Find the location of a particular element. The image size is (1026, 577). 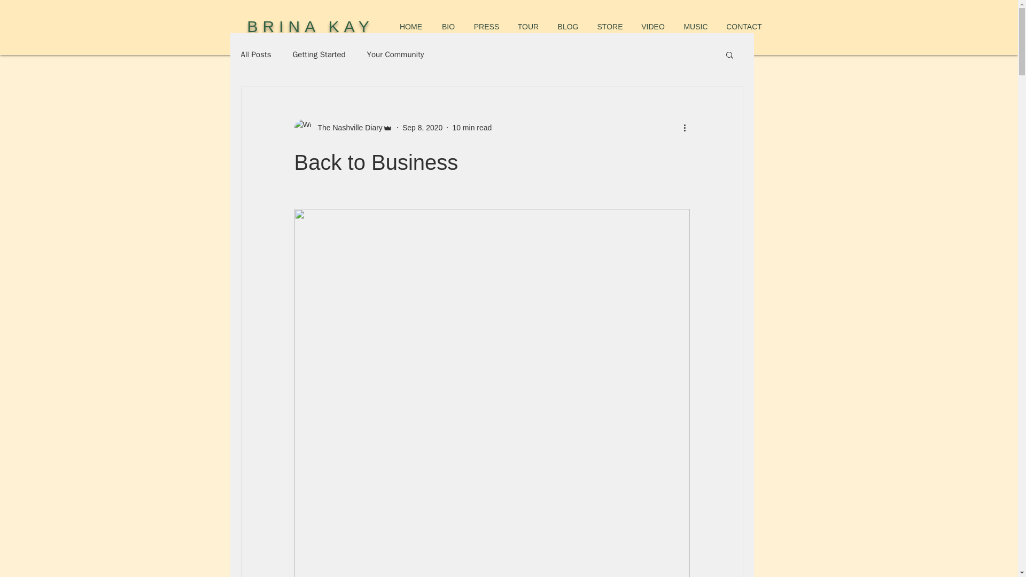

Your Community is located at coordinates (395, 54).